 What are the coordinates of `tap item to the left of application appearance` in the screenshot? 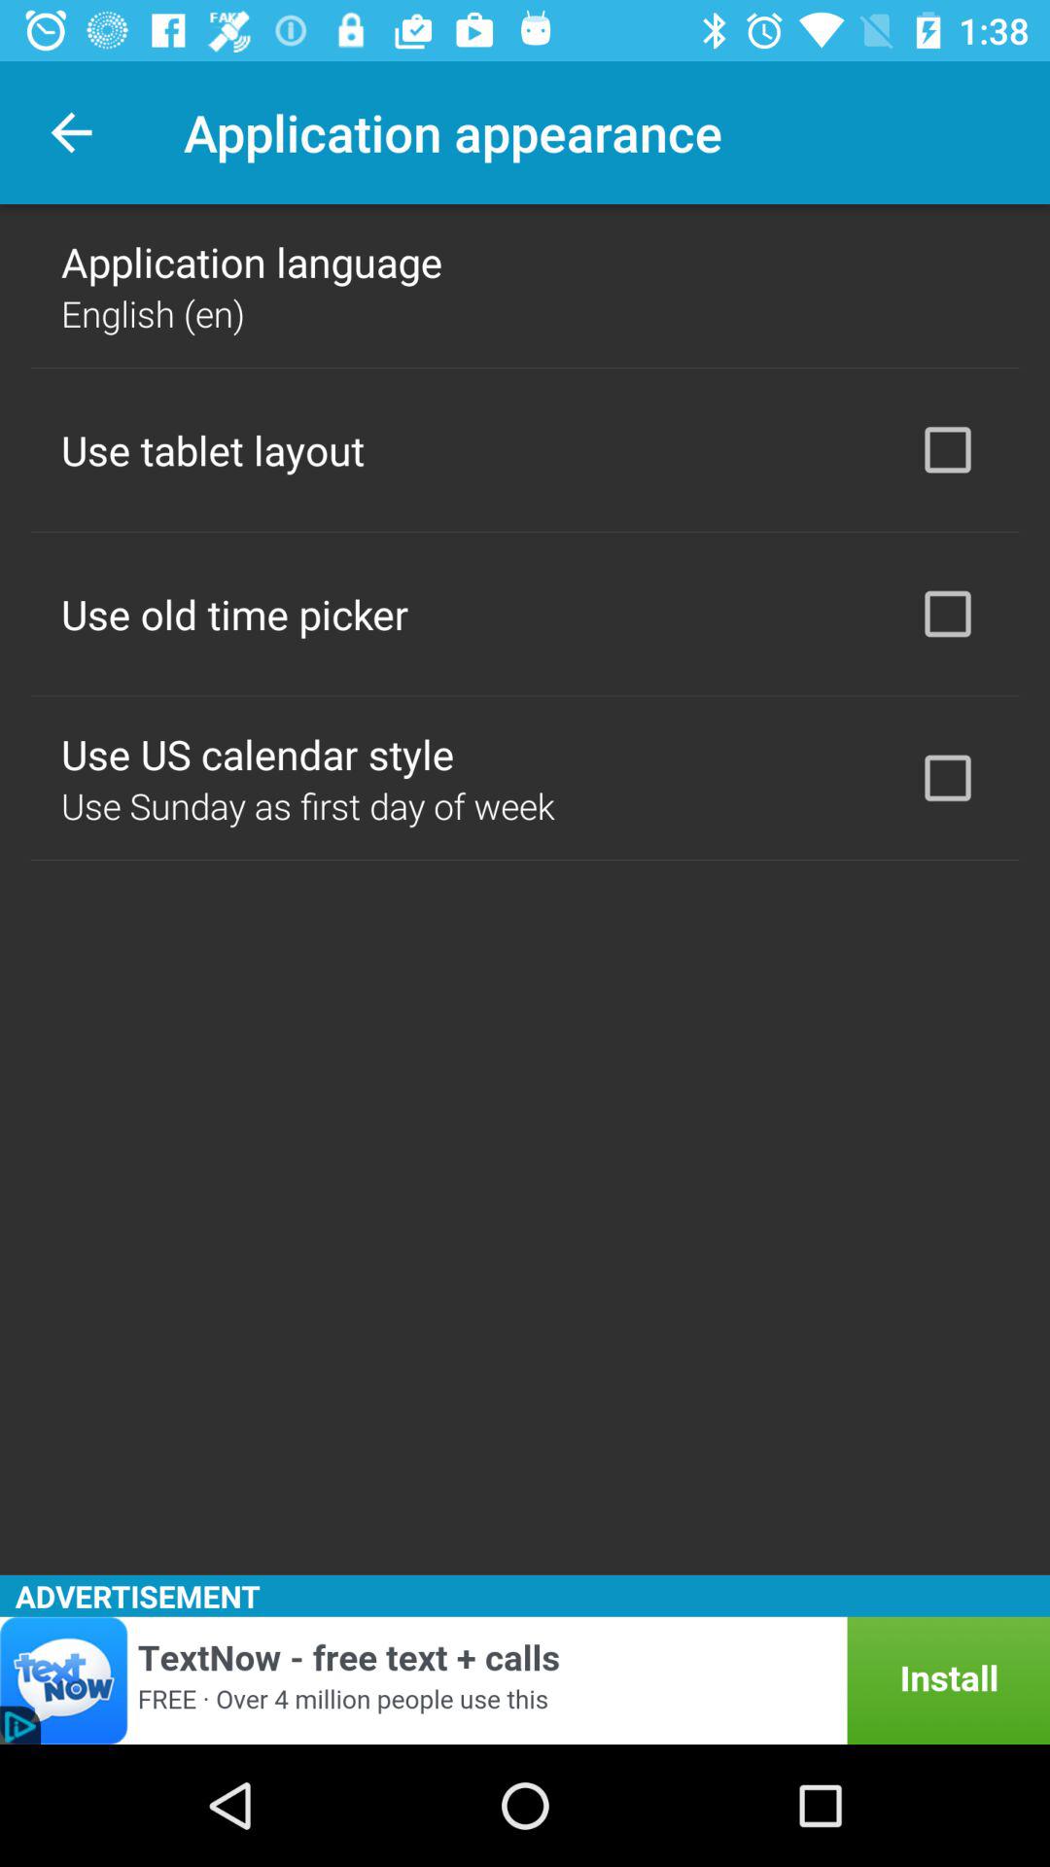 It's located at (71, 132).